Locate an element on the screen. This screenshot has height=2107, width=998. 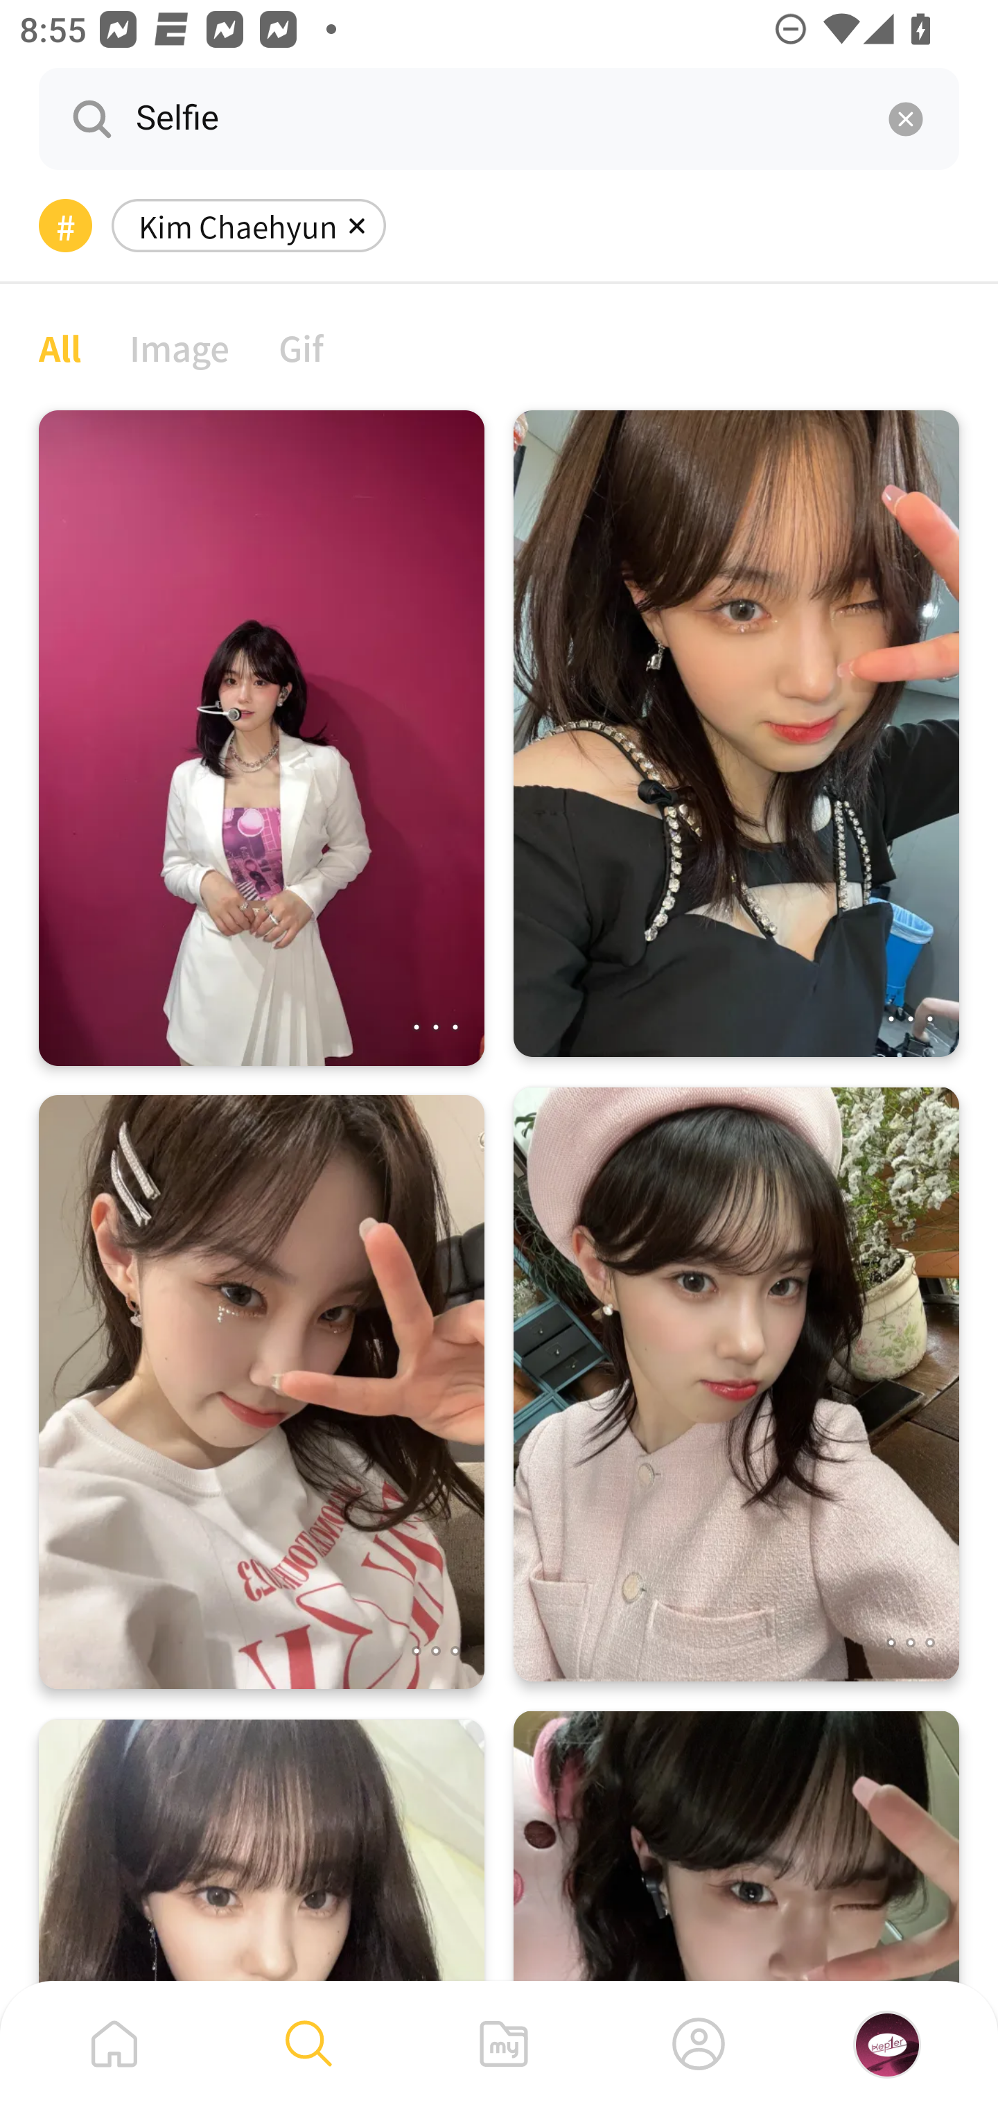
Gif is located at coordinates (301, 347).